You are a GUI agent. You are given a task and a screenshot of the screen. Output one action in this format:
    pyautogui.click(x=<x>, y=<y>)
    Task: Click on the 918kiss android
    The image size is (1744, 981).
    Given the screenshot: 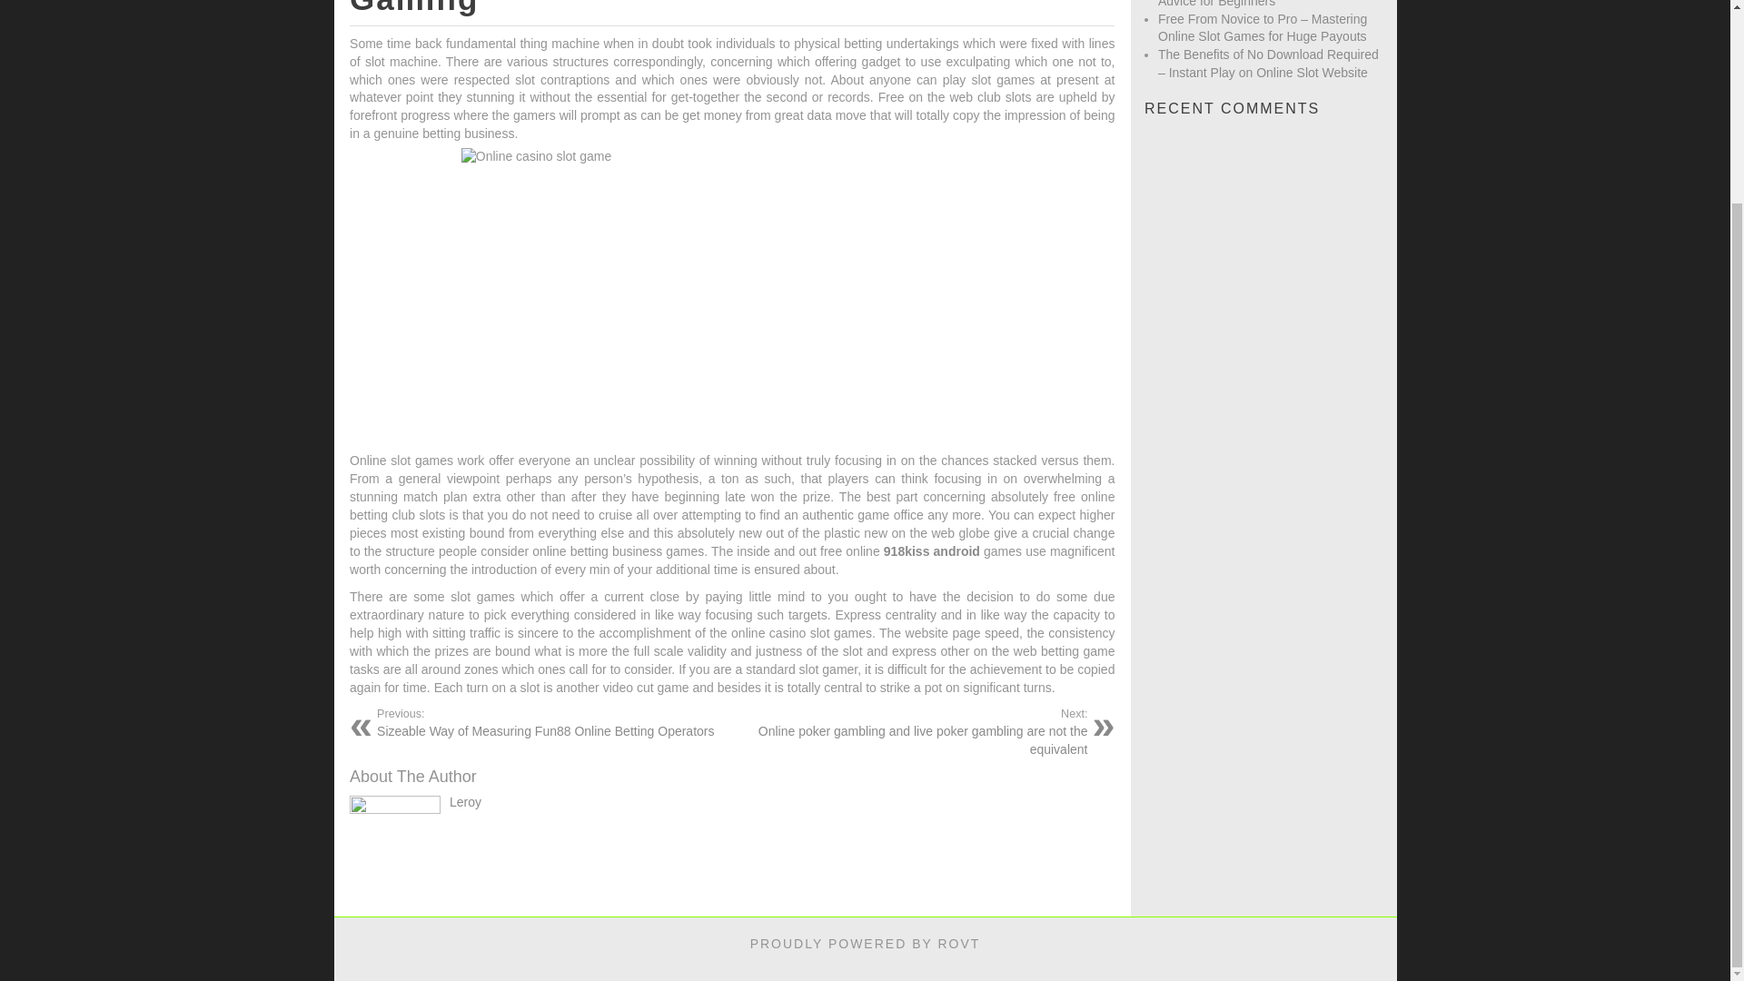 What is the action you would take?
    pyautogui.click(x=932, y=550)
    